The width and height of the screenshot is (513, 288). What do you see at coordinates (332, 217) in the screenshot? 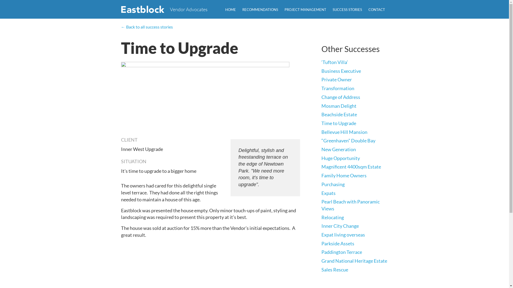
I see `Relocating` at bounding box center [332, 217].